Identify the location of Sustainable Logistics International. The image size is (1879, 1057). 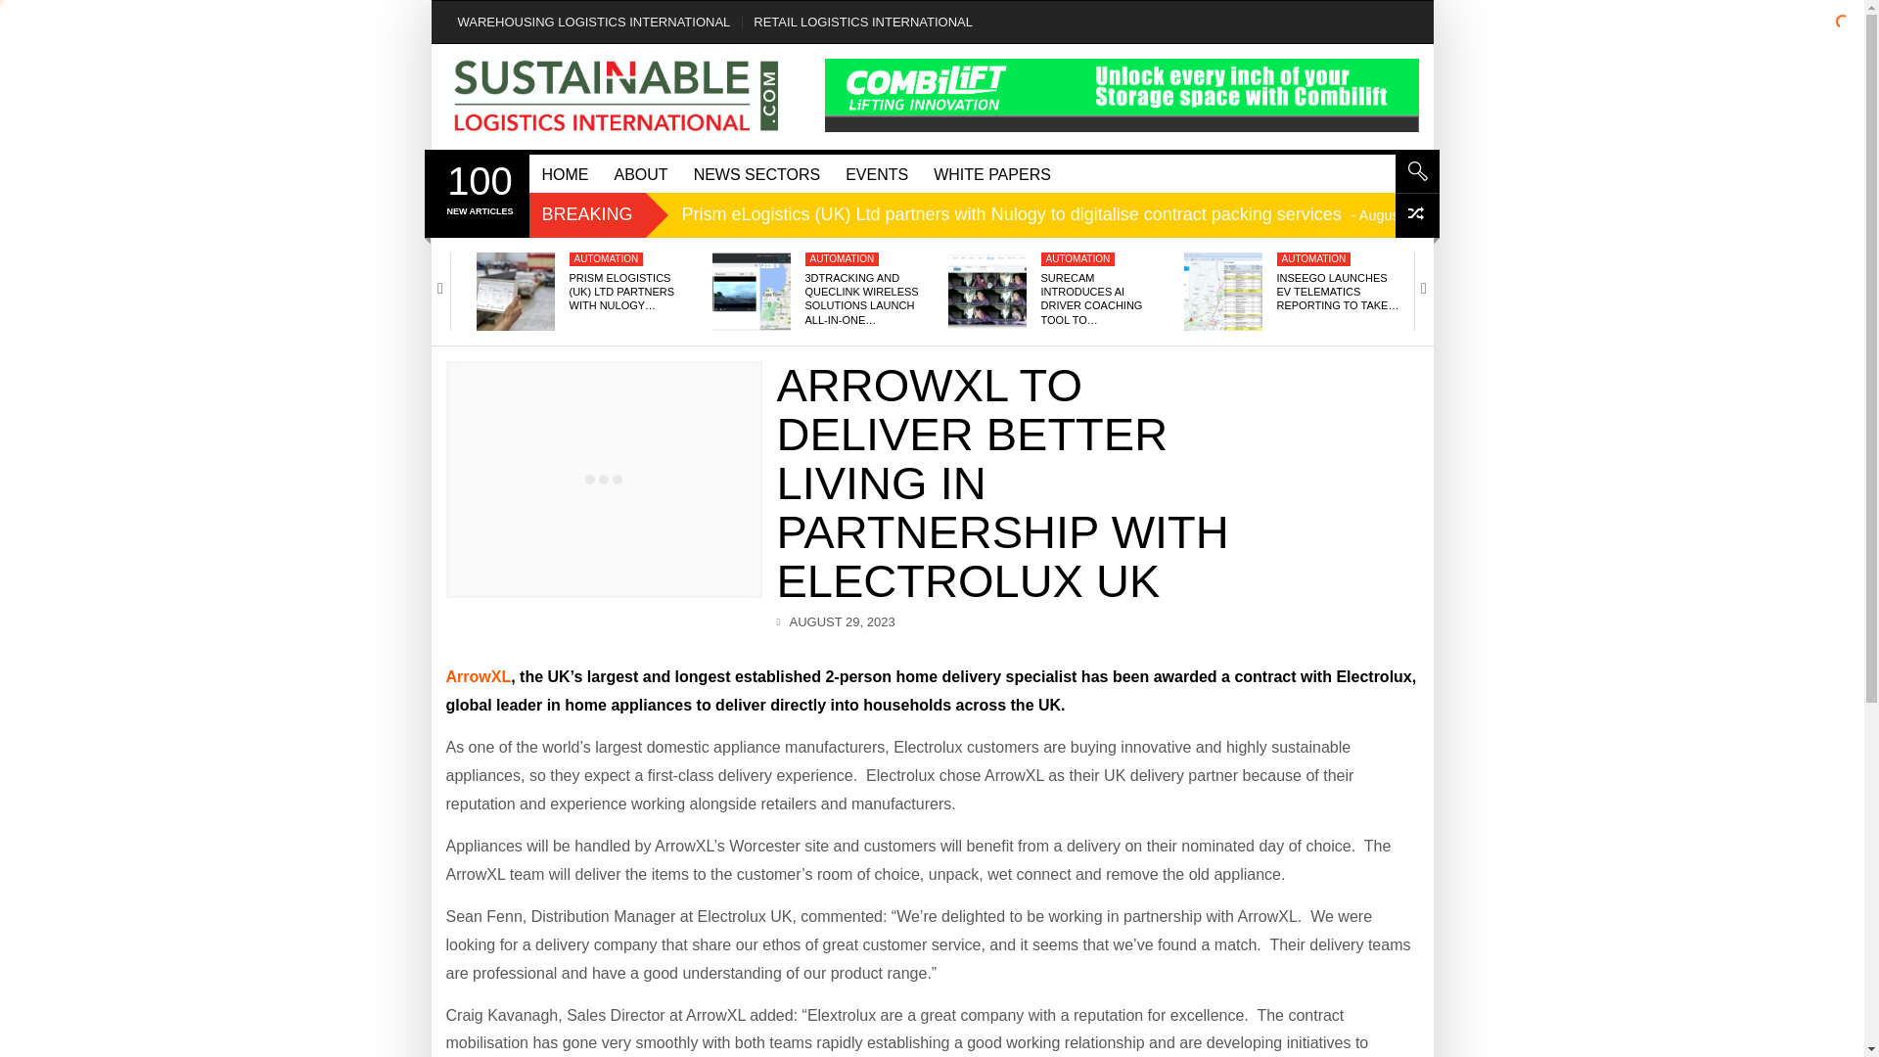
(617, 97).